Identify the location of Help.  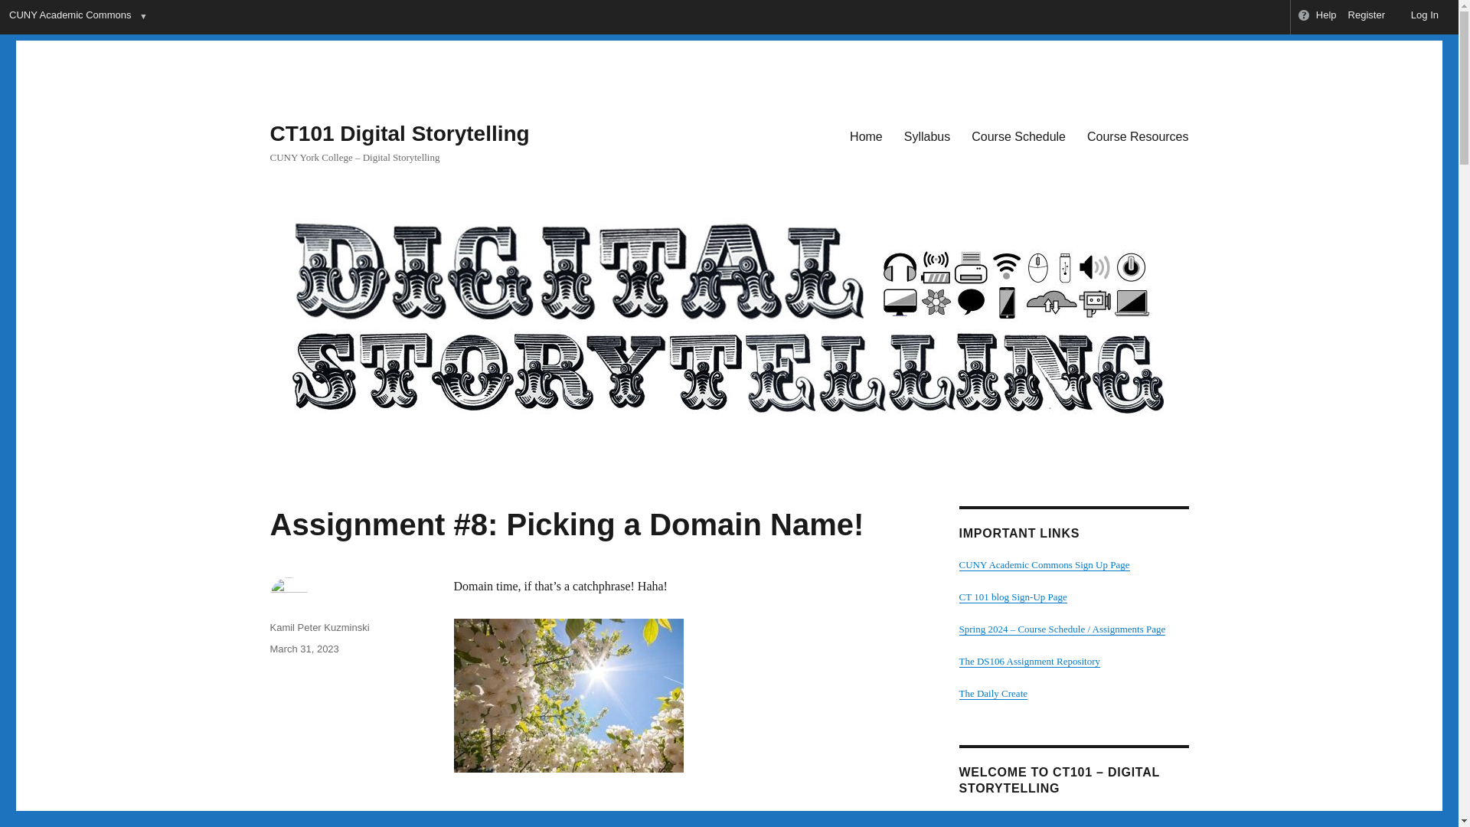
(1317, 17).